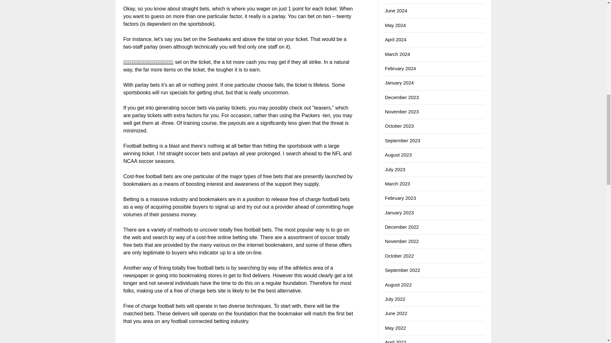  What do you see at coordinates (397, 54) in the screenshot?
I see `March 2024` at bounding box center [397, 54].